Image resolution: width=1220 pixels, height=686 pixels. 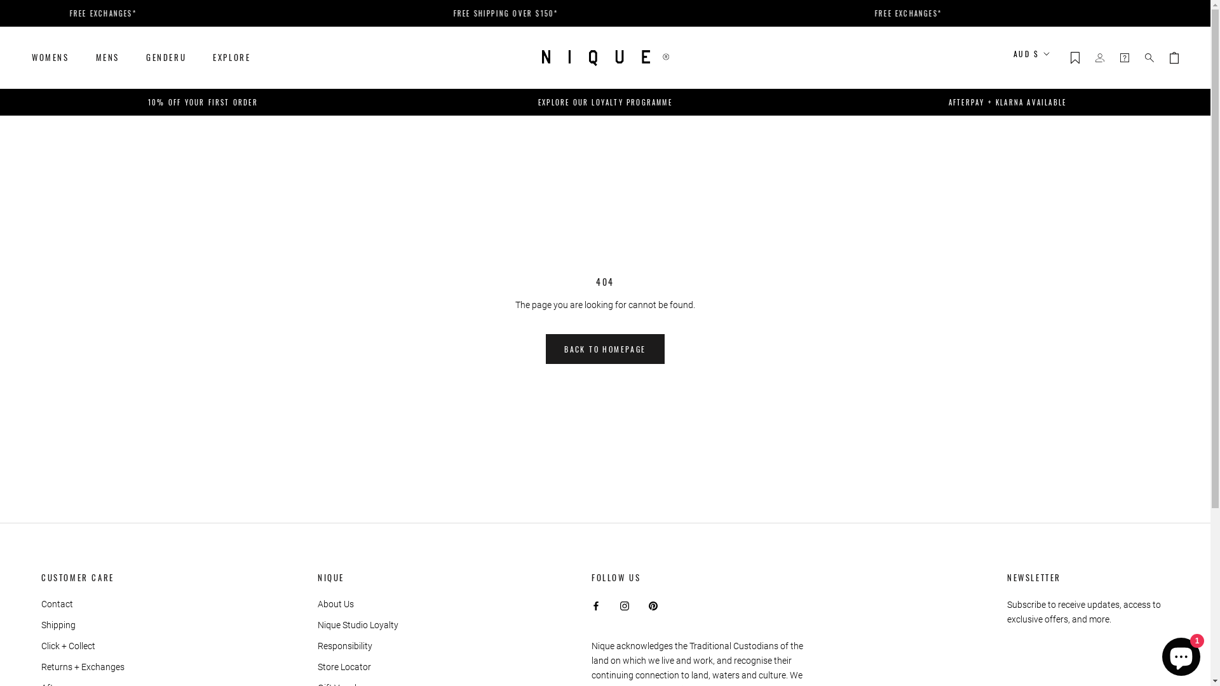 I want to click on JPY, so click(x=1052, y=367).